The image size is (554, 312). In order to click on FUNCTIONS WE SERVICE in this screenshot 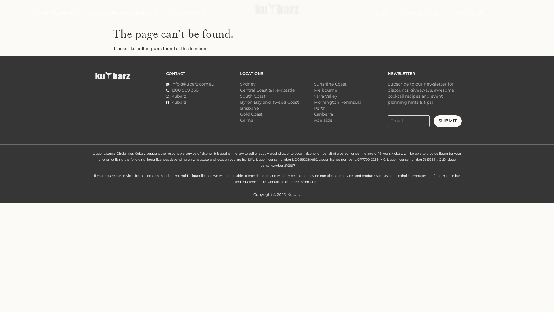, I will do `click(124, 13)`.